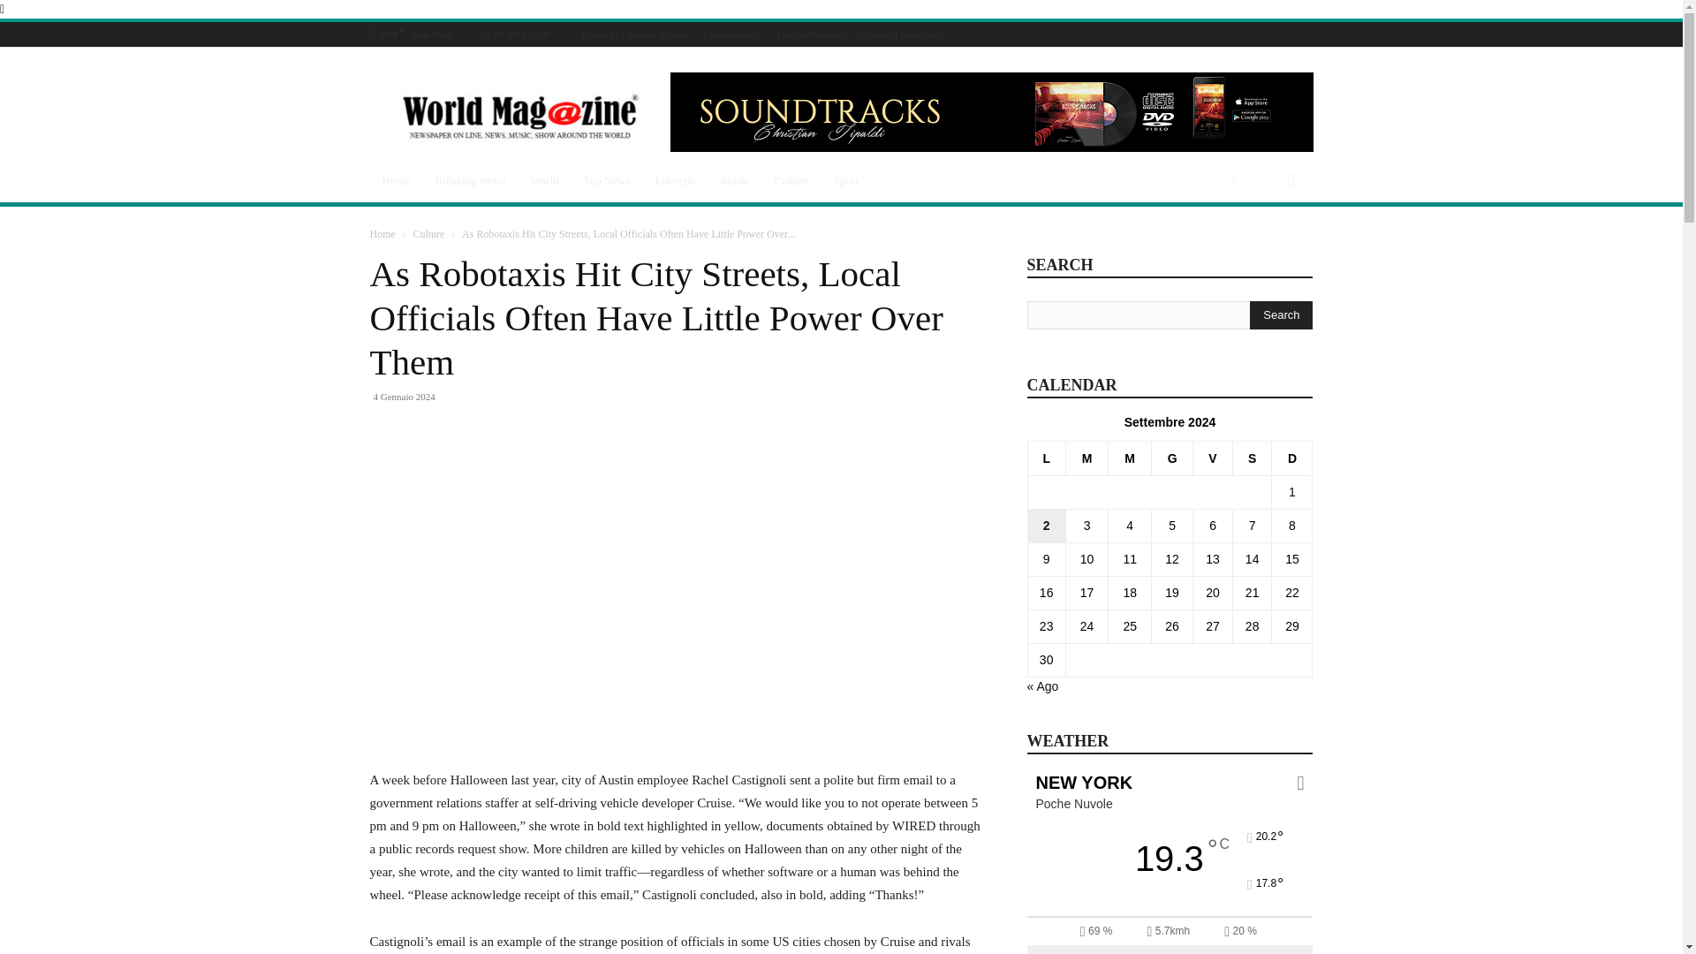 Image resolution: width=1696 pixels, height=954 pixels. What do you see at coordinates (382, 234) in the screenshot?
I see `Home` at bounding box center [382, 234].